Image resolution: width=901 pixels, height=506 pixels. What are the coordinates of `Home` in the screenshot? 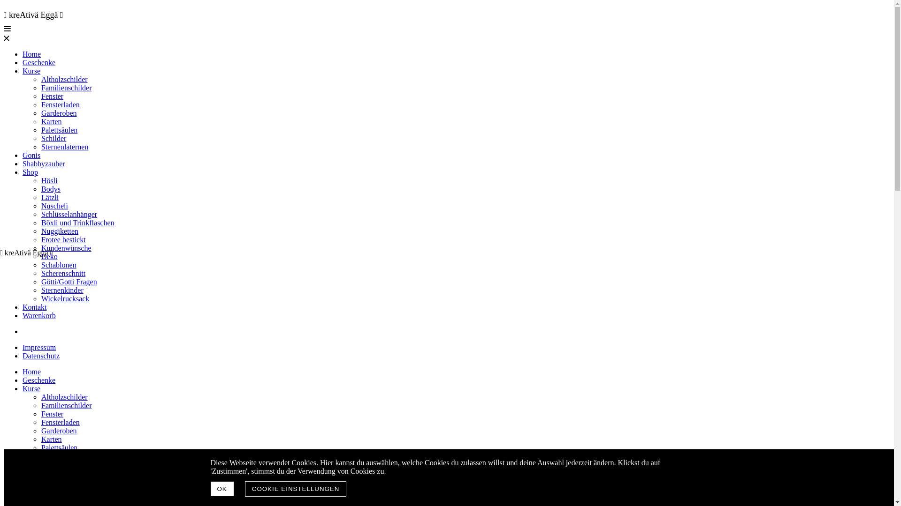 It's located at (32, 372).